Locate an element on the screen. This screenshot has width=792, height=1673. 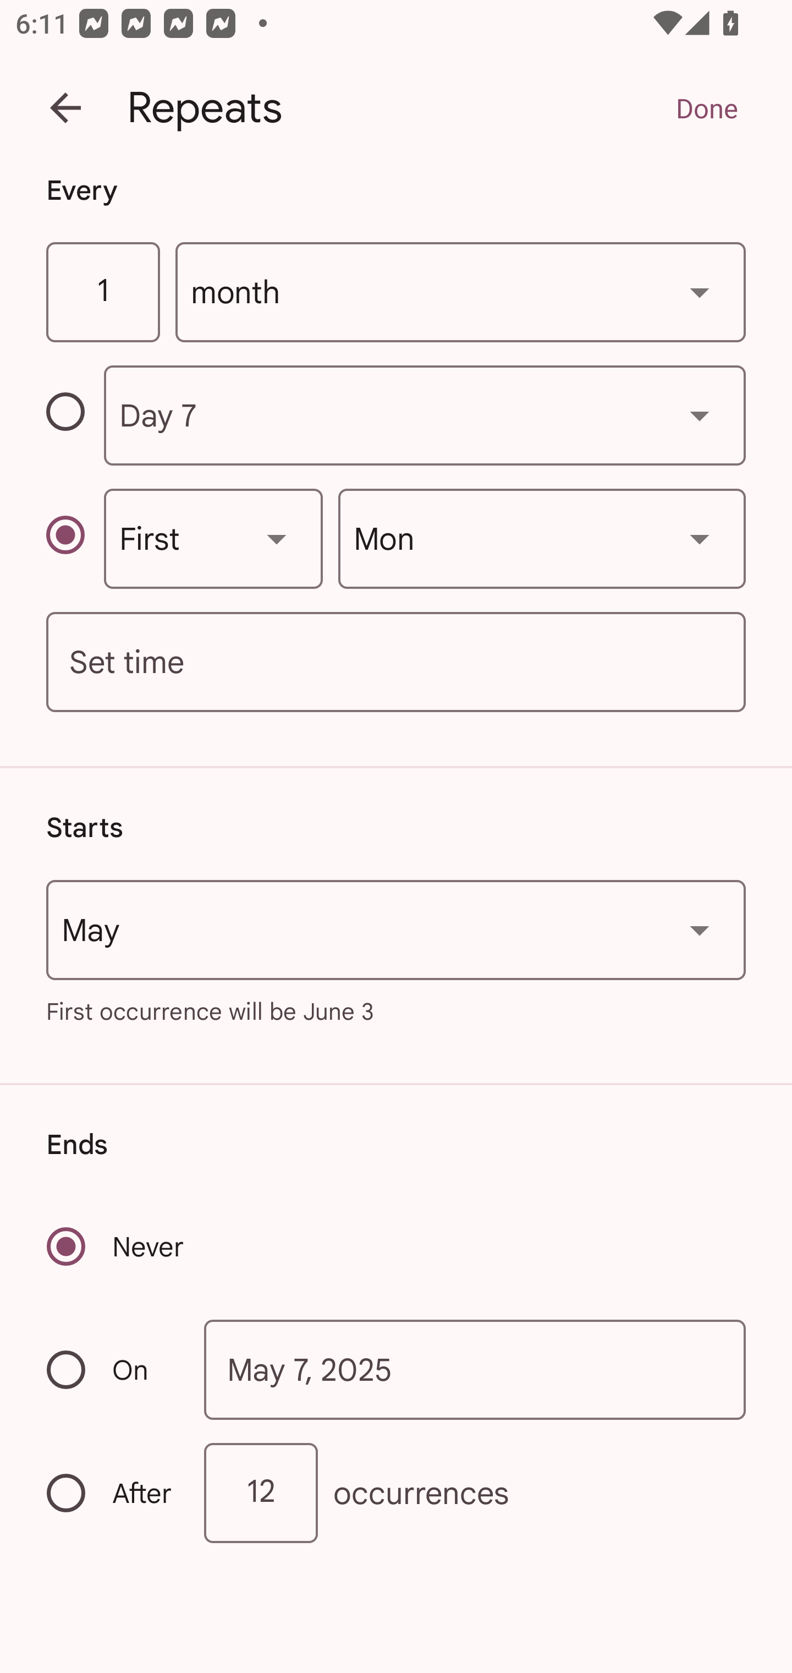
Back is located at coordinates (65, 108).